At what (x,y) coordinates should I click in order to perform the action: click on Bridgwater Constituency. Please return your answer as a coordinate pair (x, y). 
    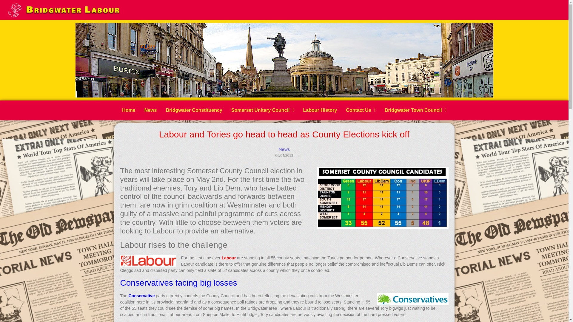
    Looking at the image, I should click on (193, 110).